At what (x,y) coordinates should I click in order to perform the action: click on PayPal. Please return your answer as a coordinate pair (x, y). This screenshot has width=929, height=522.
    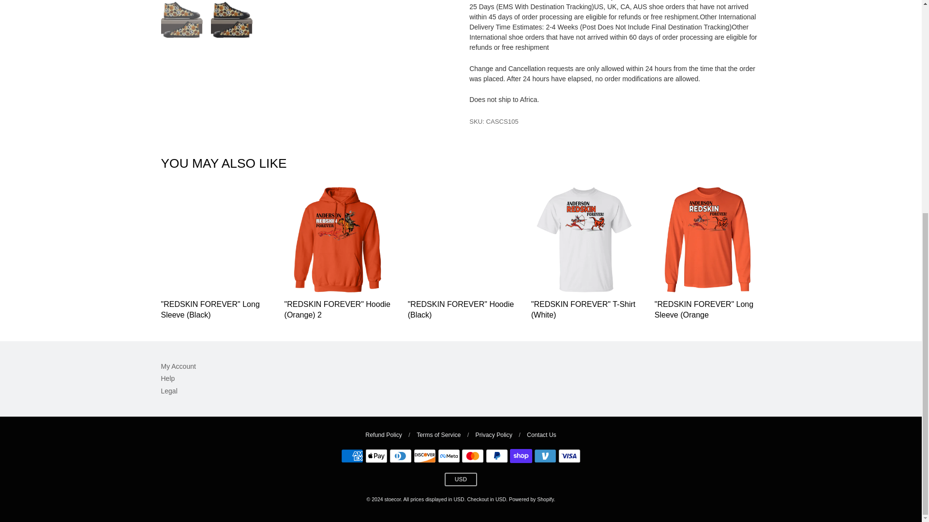
    Looking at the image, I should click on (497, 455).